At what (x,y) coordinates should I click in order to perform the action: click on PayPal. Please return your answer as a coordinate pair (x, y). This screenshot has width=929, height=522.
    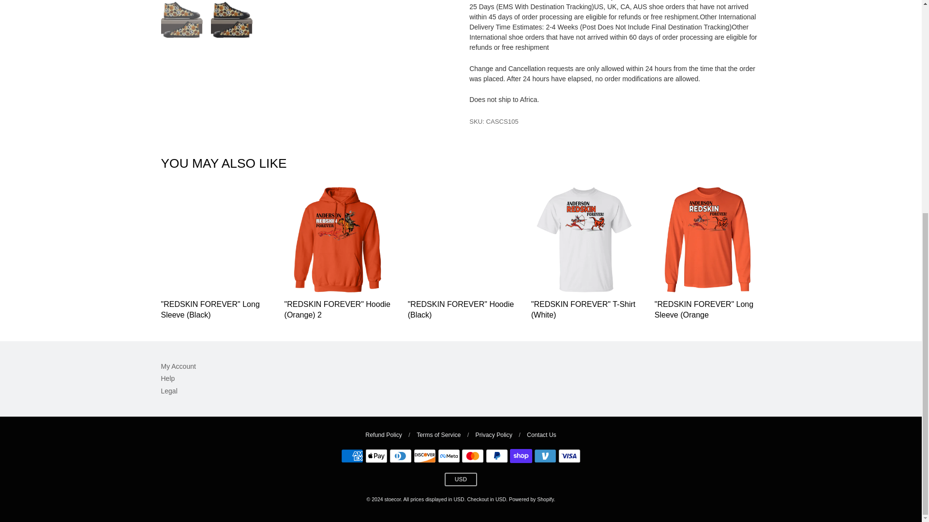
    Looking at the image, I should click on (497, 455).